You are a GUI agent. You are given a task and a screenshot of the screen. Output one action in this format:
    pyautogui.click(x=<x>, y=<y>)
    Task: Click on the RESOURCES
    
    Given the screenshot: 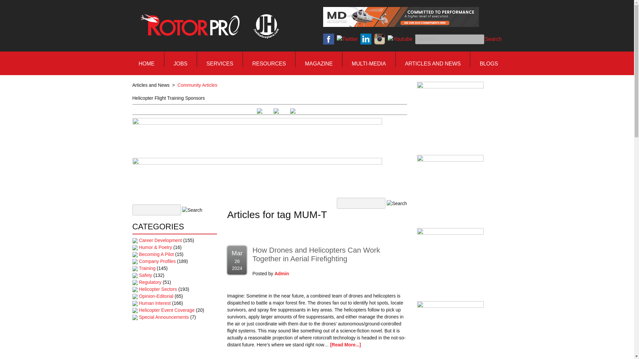 What is the action you would take?
    pyautogui.click(x=269, y=64)
    